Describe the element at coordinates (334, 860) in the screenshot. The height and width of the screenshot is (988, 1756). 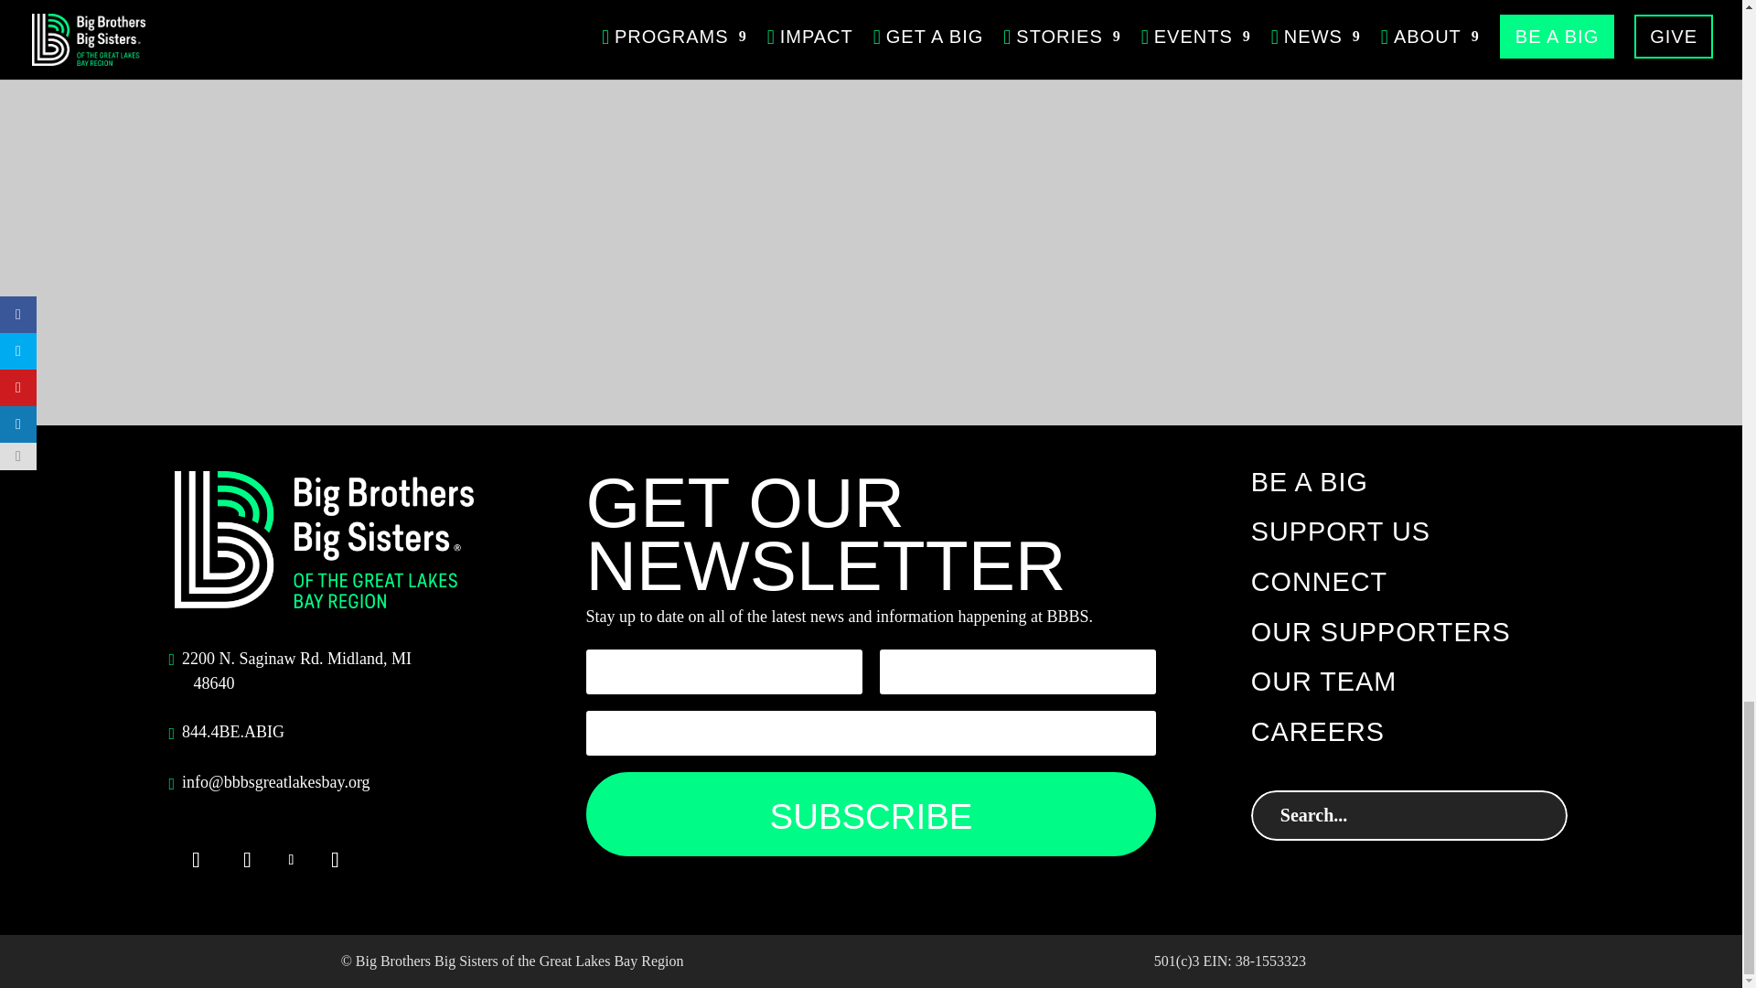
I see `Follow on Youtube` at that location.